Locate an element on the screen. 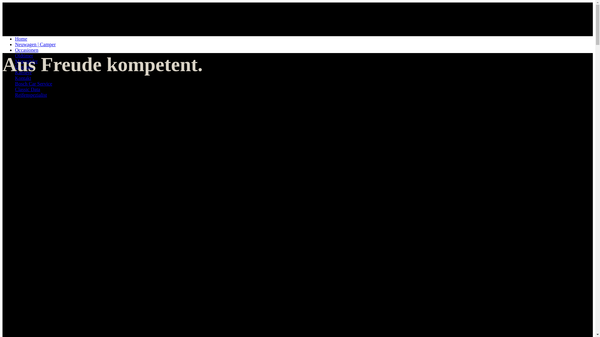 The height and width of the screenshot is (337, 600). Bosch Car Service is located at coordinates (34, 84).